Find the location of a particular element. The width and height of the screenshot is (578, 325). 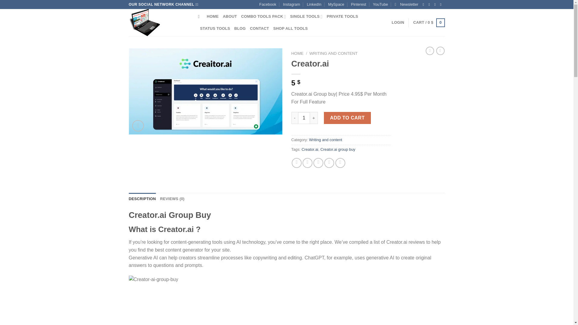

STATUS TOOLS is located at coordinates (215, 28).